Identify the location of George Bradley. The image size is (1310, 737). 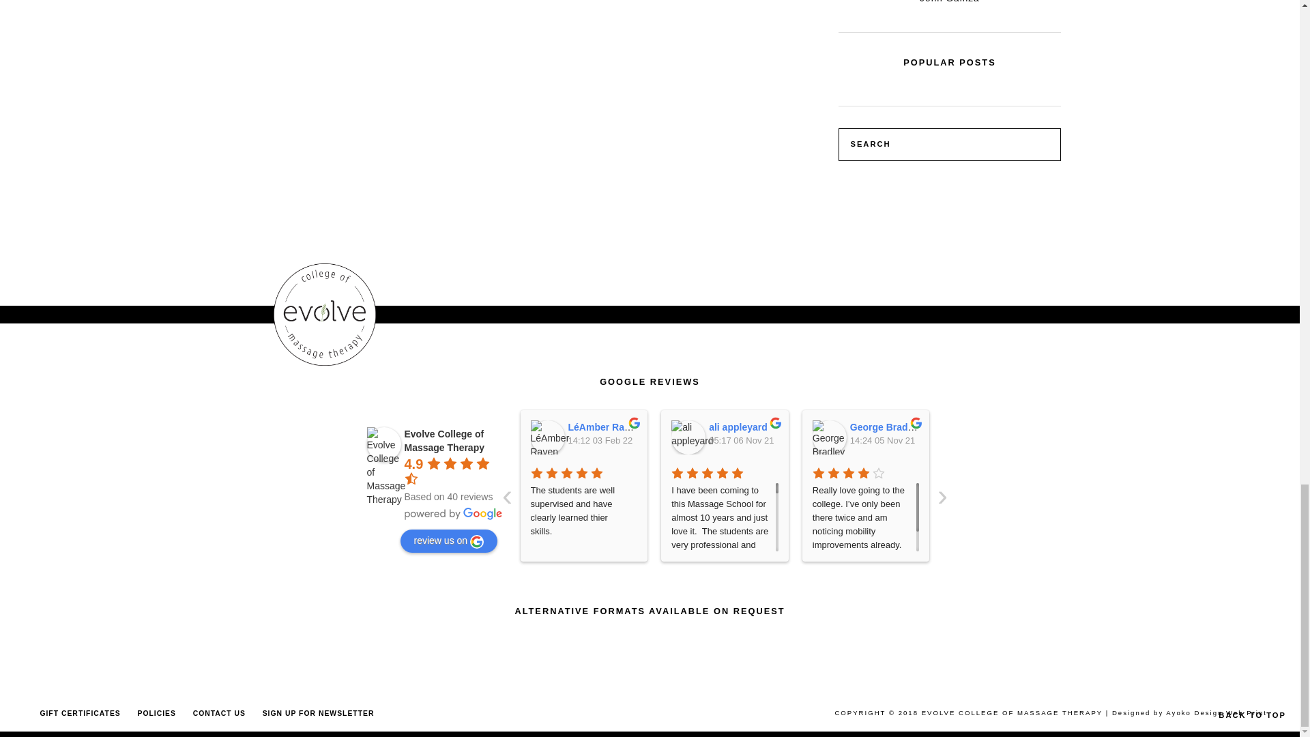
(829, 437).